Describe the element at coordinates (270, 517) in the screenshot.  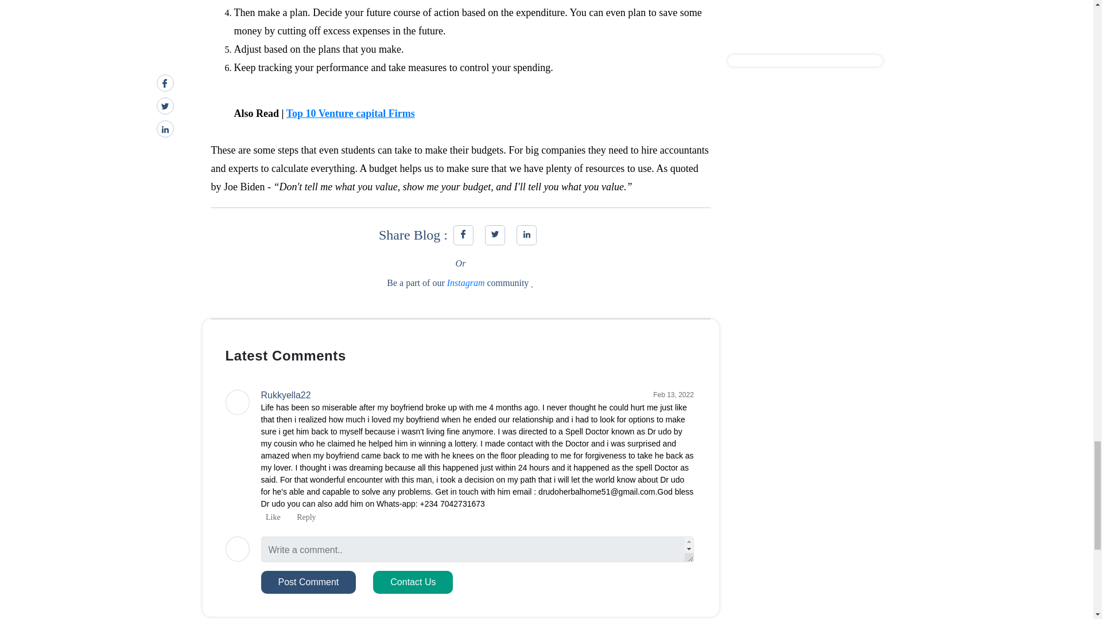
I see `Like` at that location.